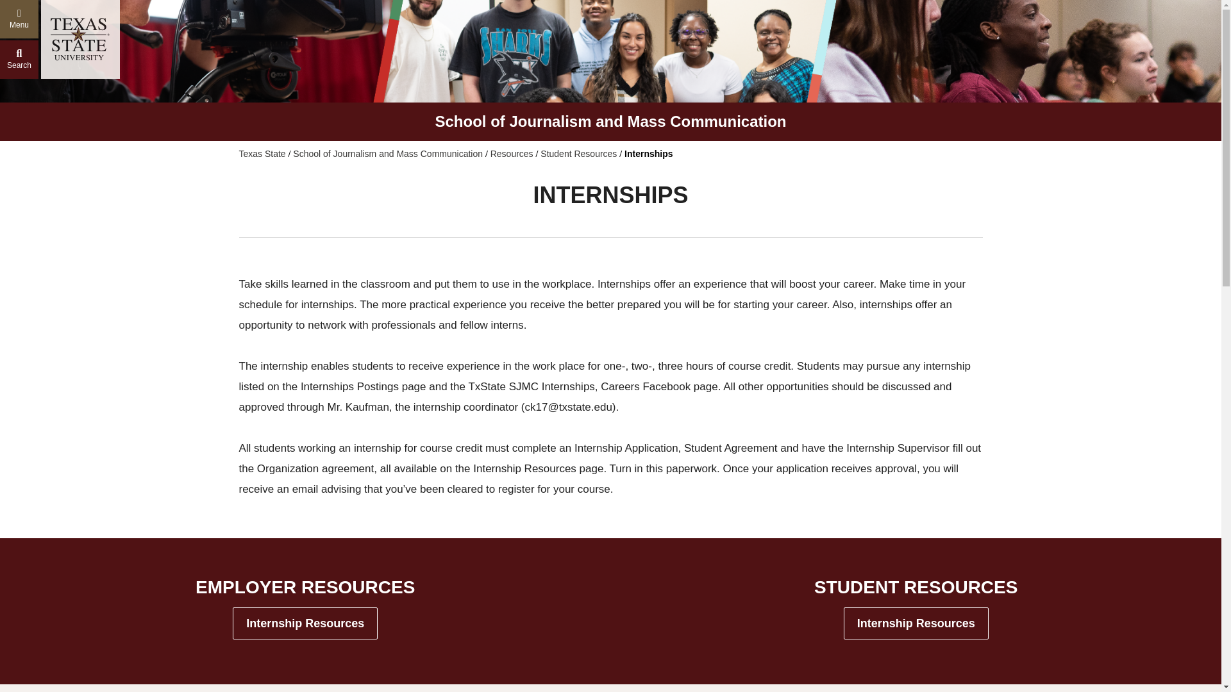  Describe the element at coordinates (916, 623) in the screenshot. I see `Internship Resources` at that location.